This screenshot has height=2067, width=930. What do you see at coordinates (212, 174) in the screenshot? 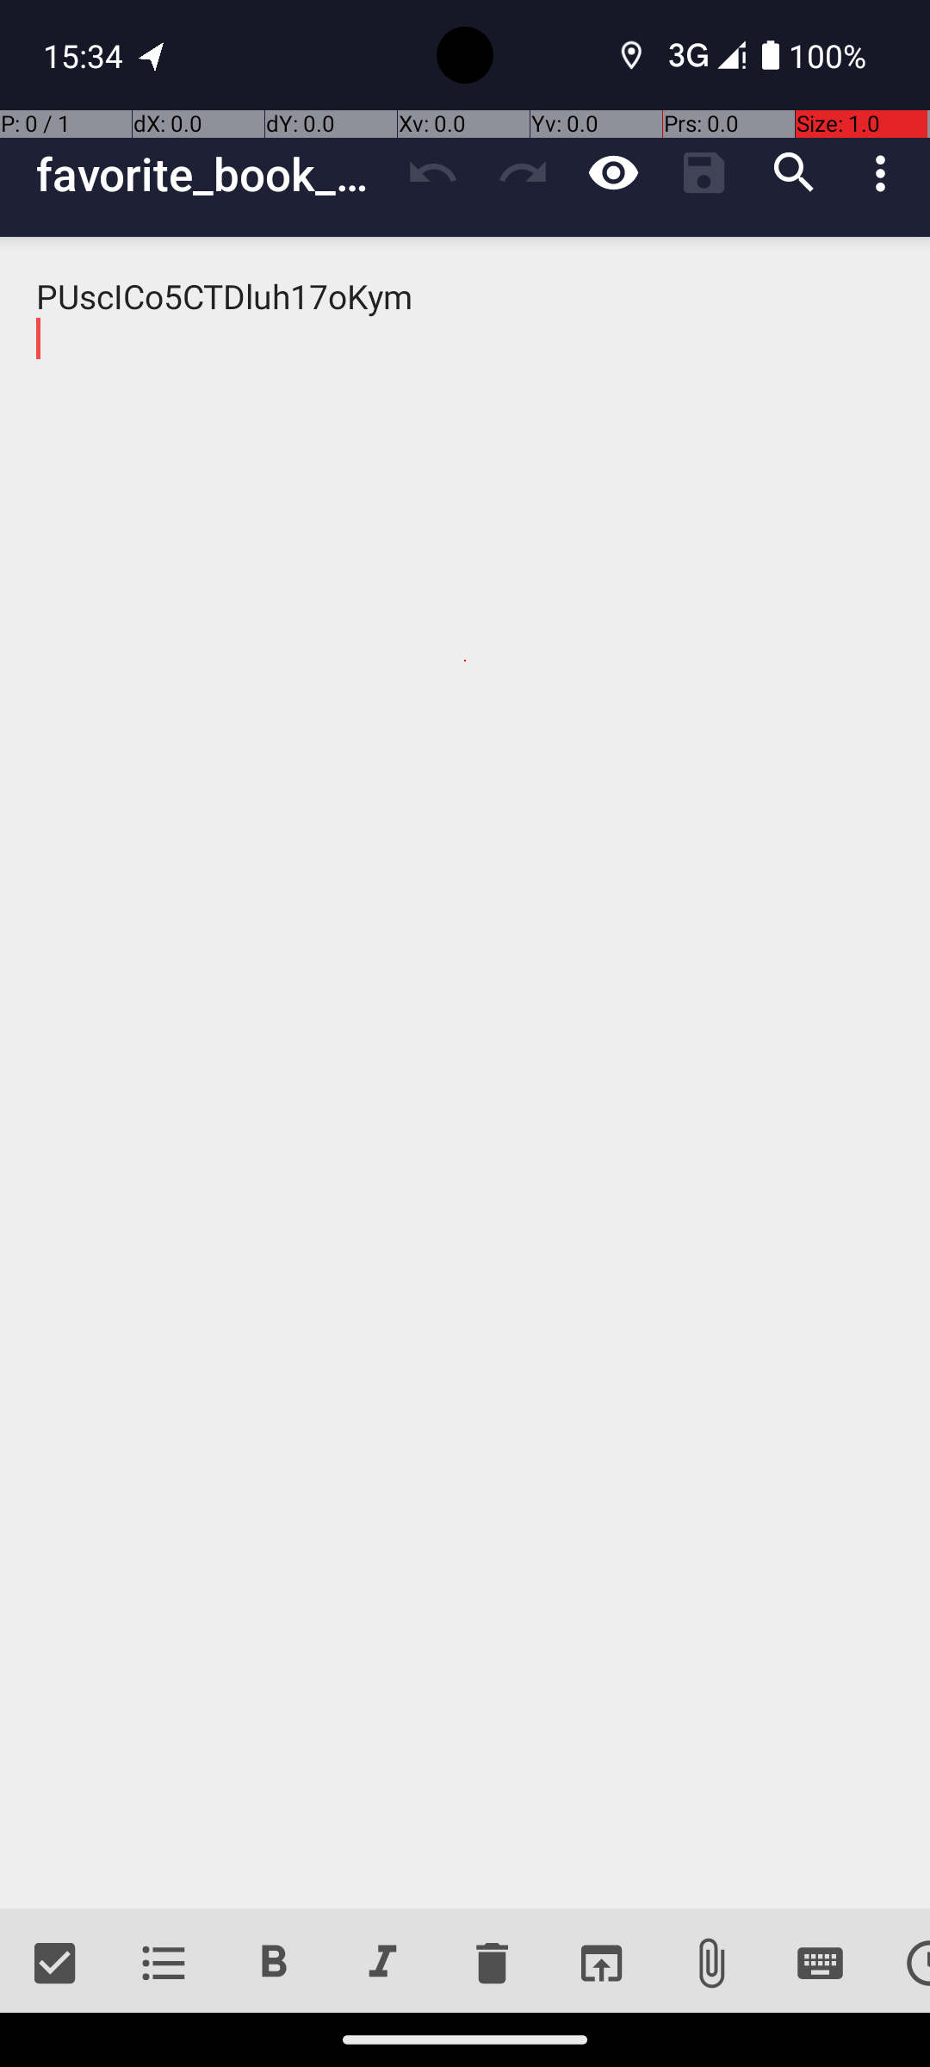
I see `favorite_book_quotes_final` at bounding box center [212, 174].